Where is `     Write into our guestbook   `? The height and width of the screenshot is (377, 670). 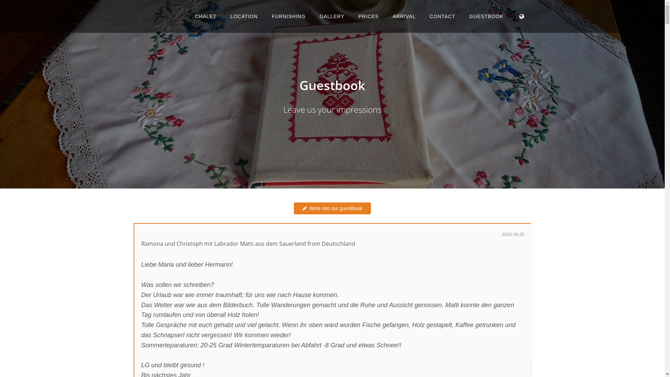      Write into our guestbook    is located at coordinates (332, 208).